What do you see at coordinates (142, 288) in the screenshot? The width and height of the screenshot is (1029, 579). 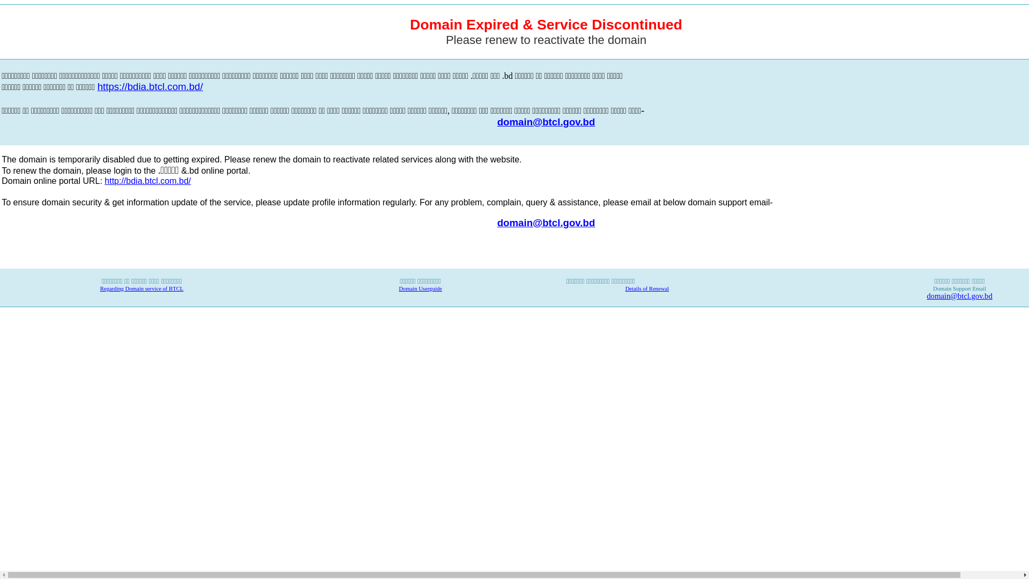 I see `Regarding Domain service of BTCL` at bounding box center [142, 288].